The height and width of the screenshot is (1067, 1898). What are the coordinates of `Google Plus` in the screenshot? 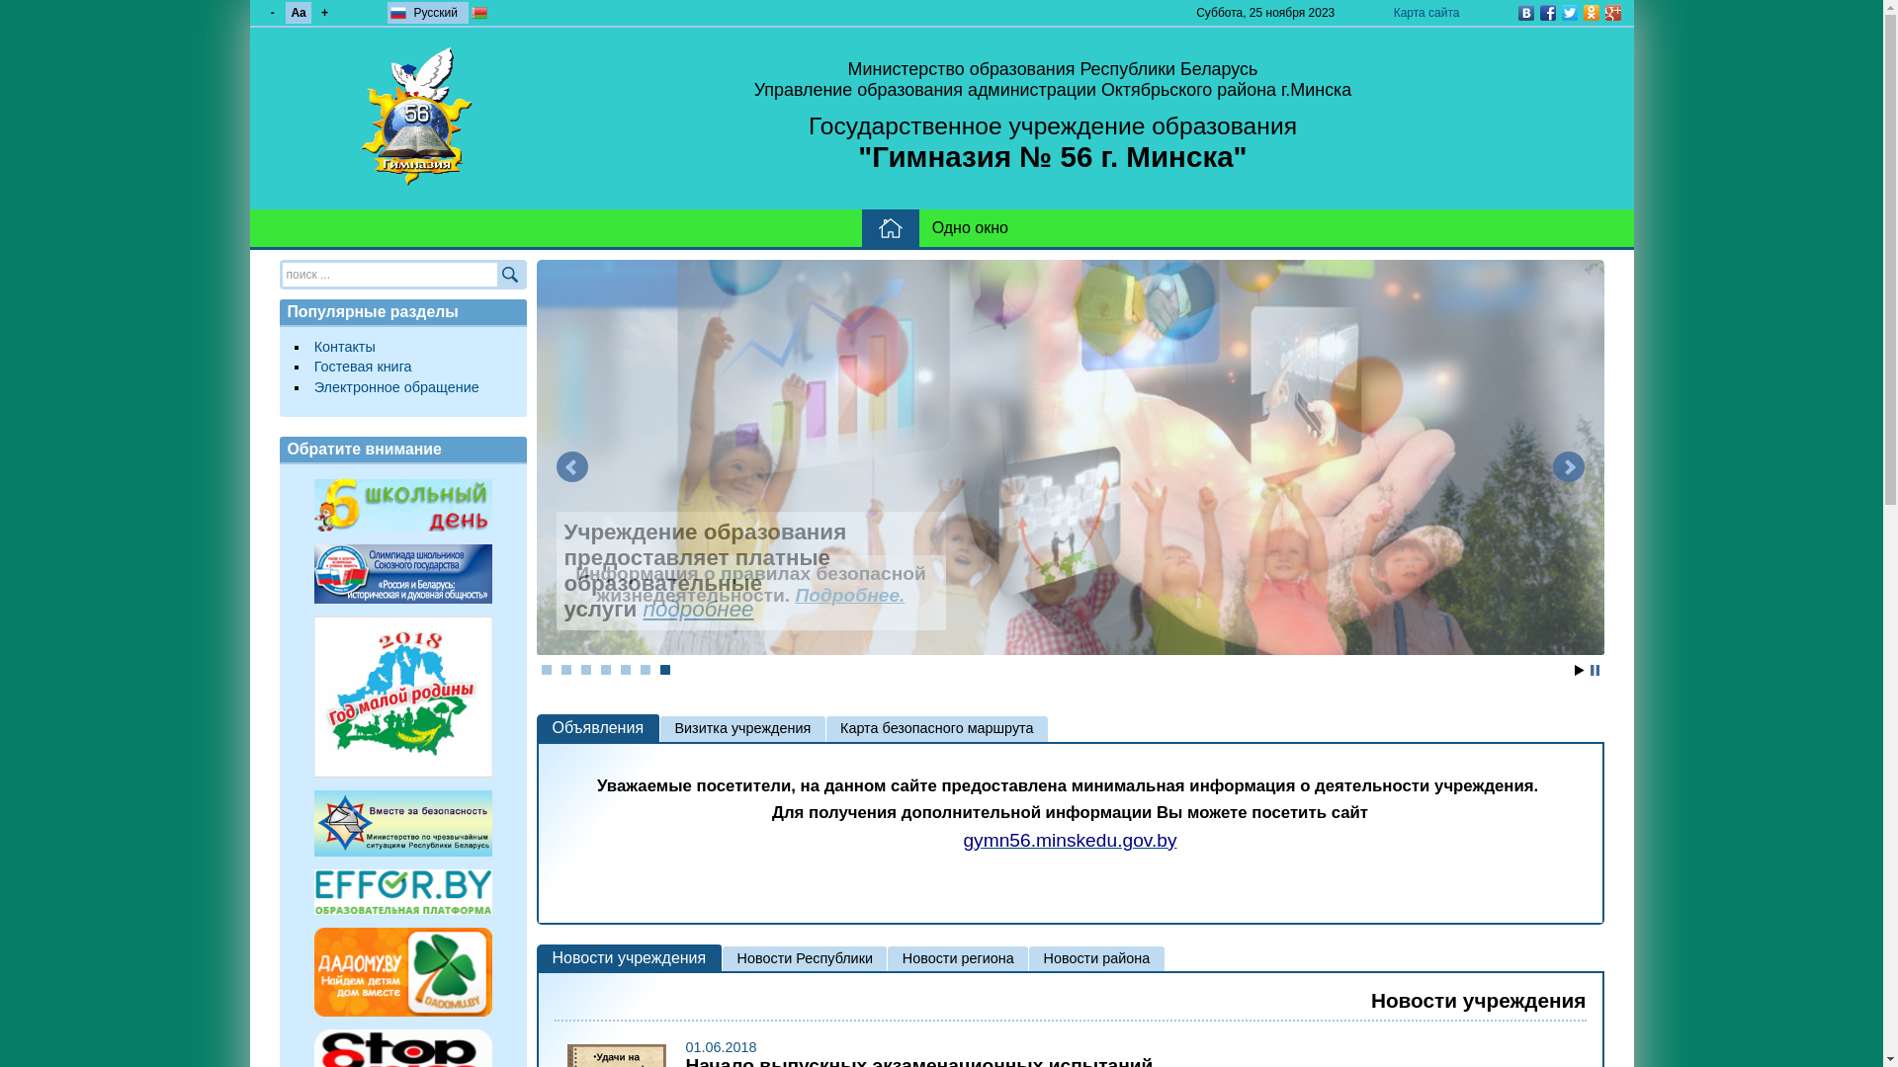 It's located at (1612, 13).